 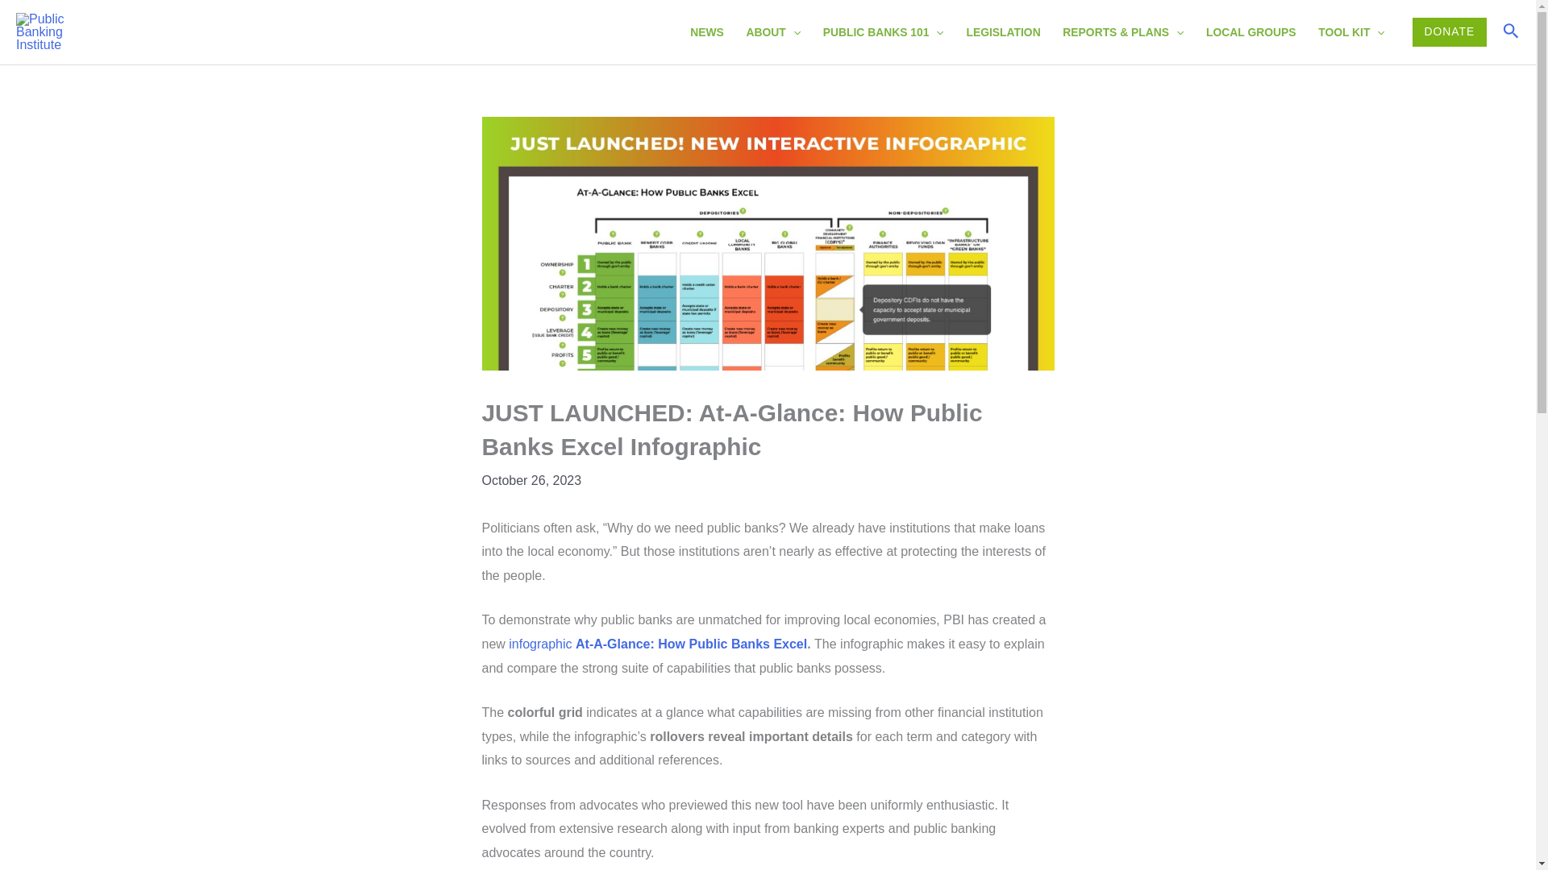 What do you see at coordinates (883, 33) in the screenshot?
I see `PUBLIC BANKS 101` at bounding box center [883, 33].